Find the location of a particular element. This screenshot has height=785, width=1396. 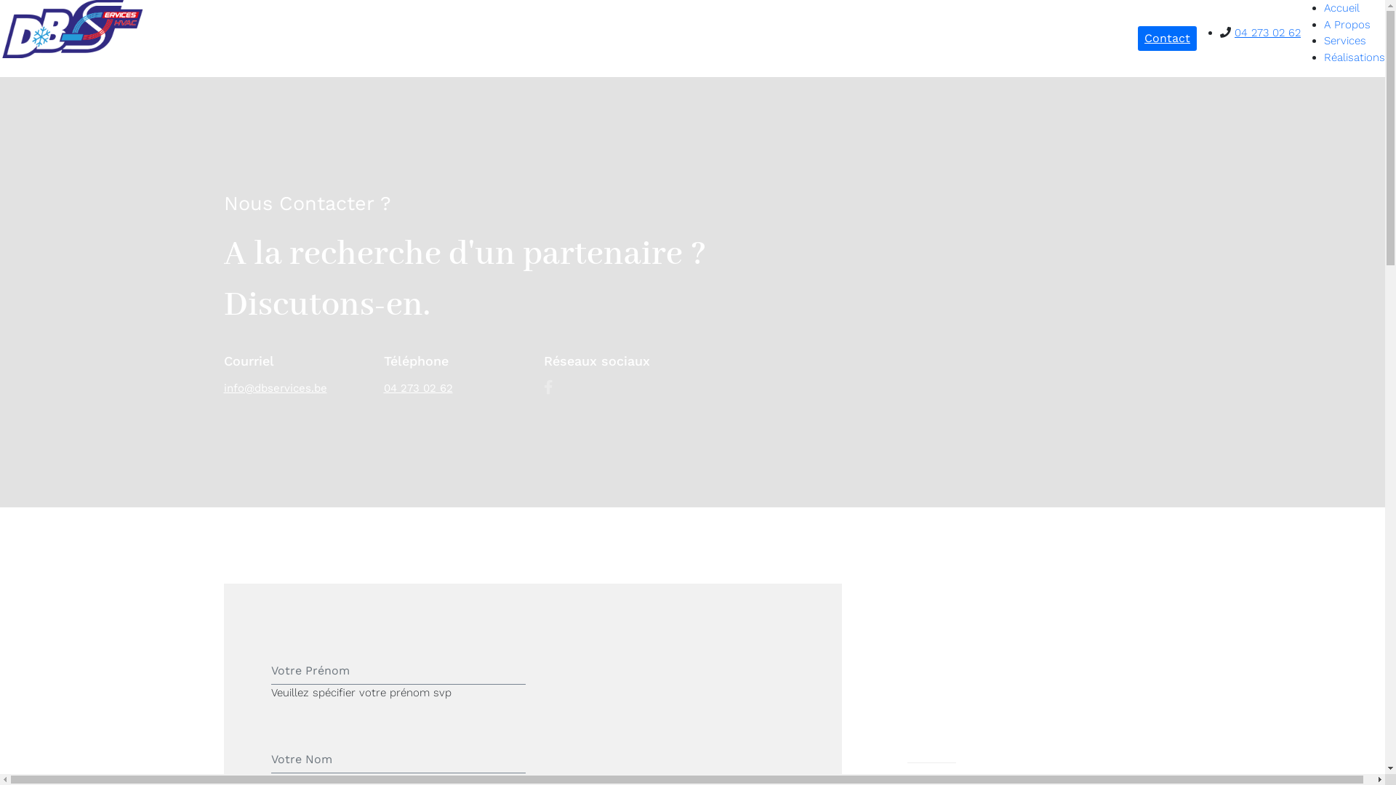

04 273 02 62 is located at coordinates (1268, 33).